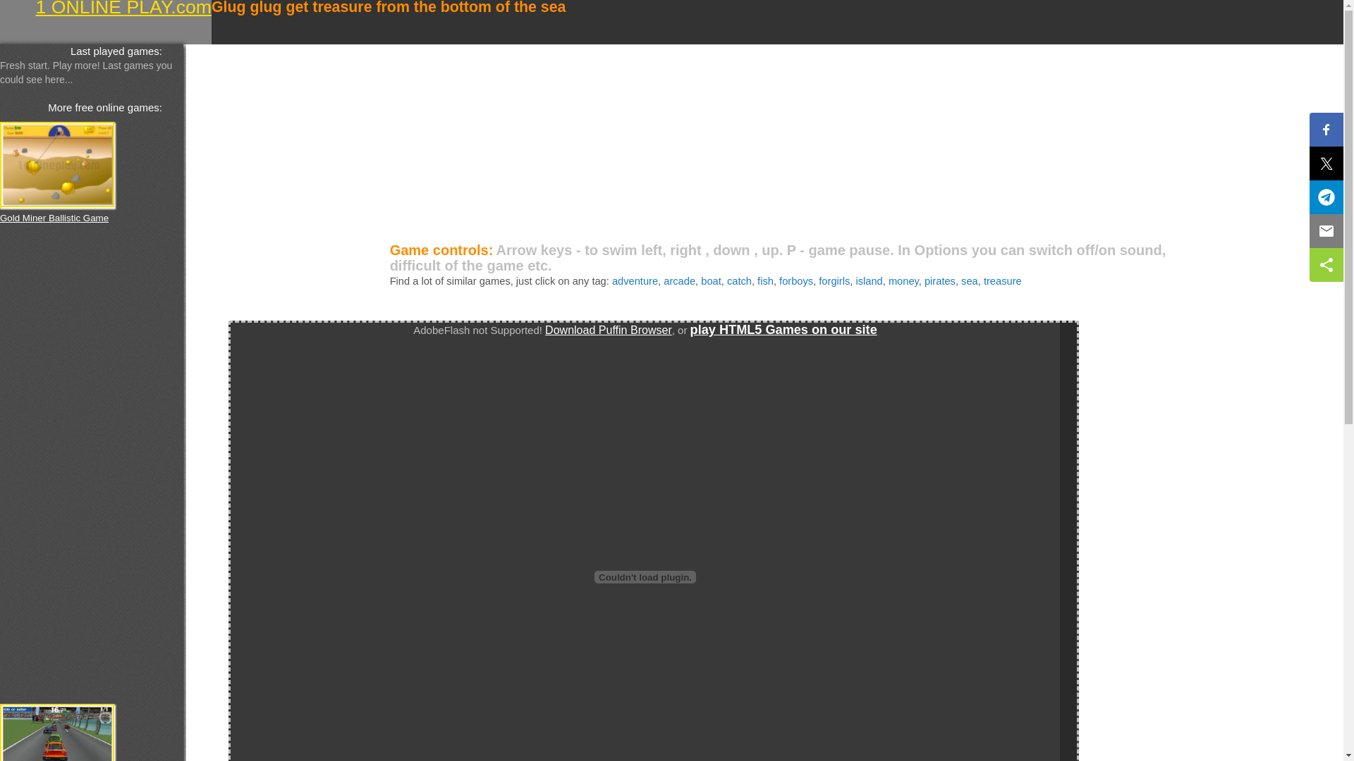 This screenshot has height=761, width=1354. Describe the element at coordinates (834, 281) in the screenshot. I see `forgirls` at that location.